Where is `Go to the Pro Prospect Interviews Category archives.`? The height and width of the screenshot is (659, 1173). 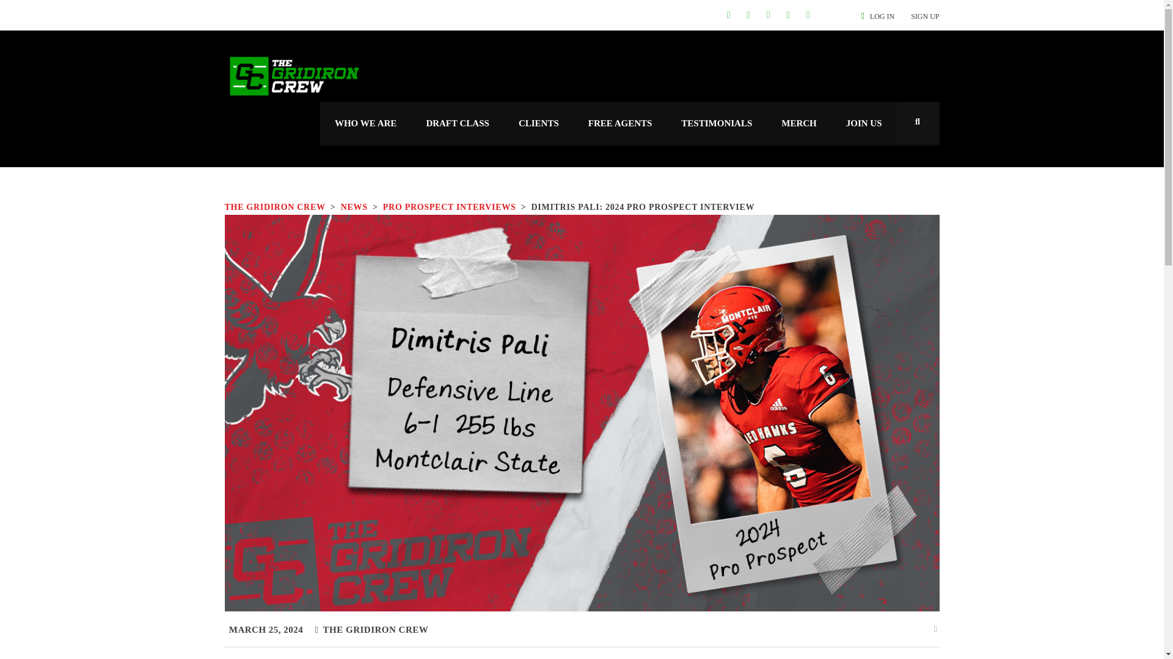 Go to the Pro Prospect Interviews Category archives. is located at coordinates (450, 206).